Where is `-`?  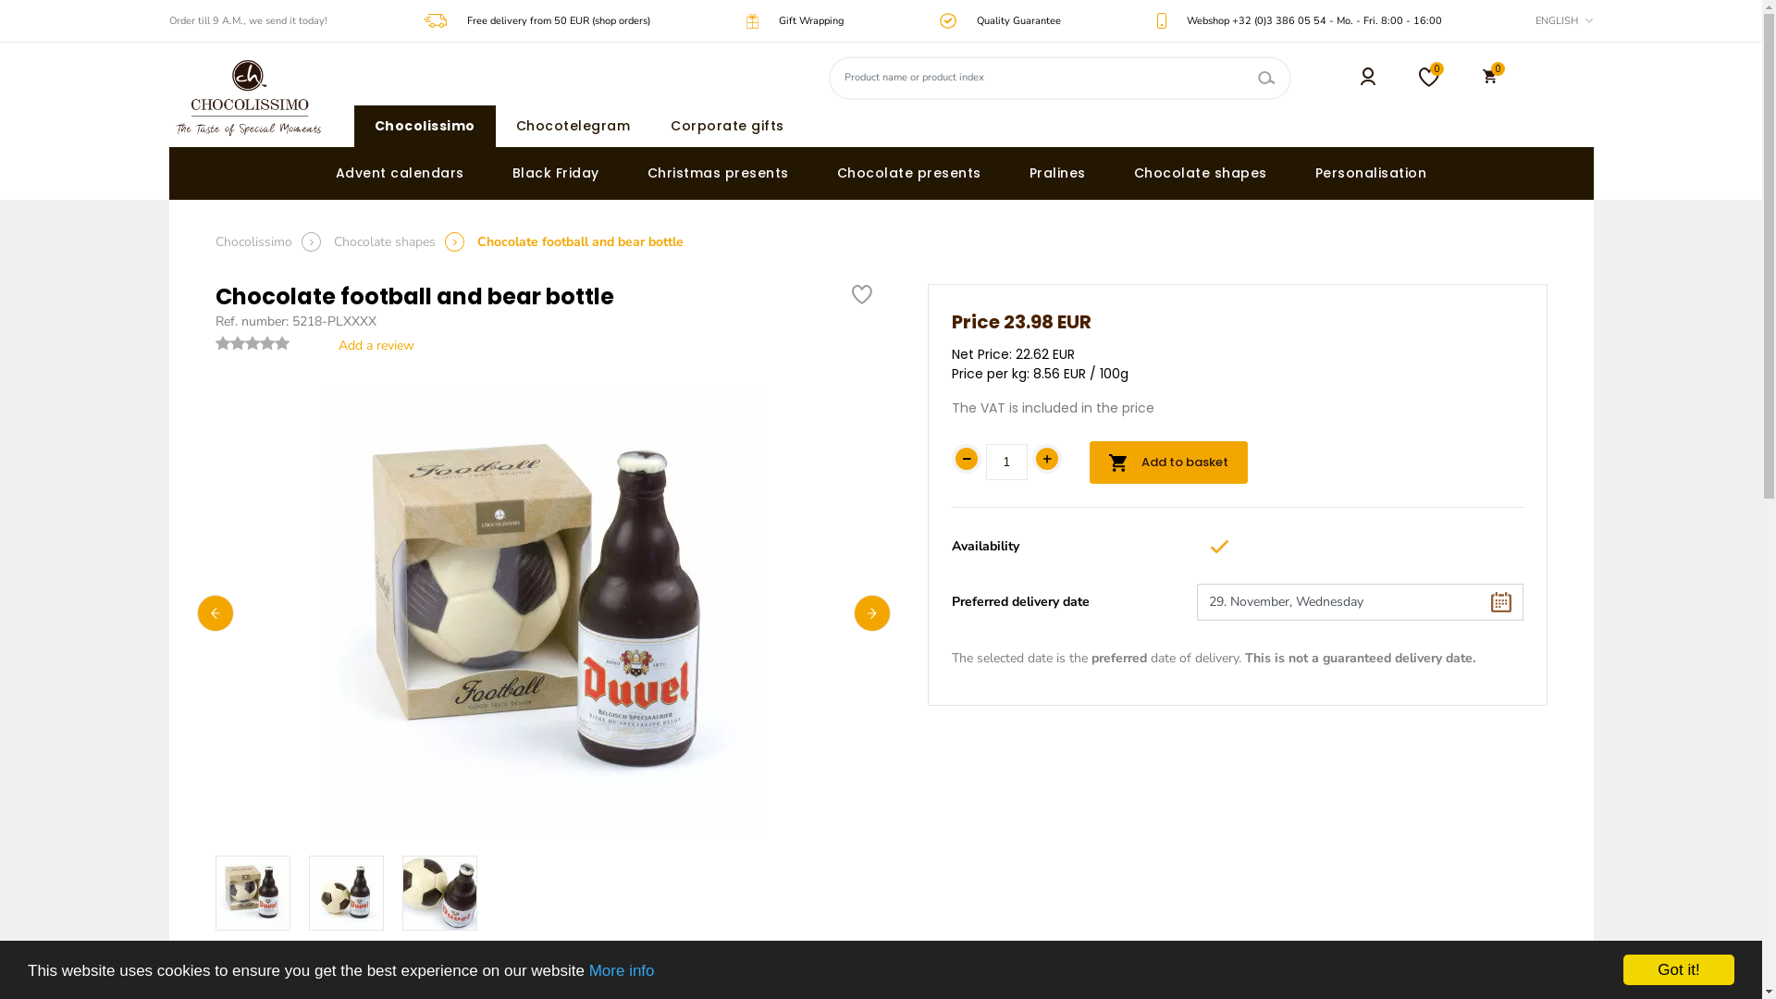
- is located at coordinates (966, 459).